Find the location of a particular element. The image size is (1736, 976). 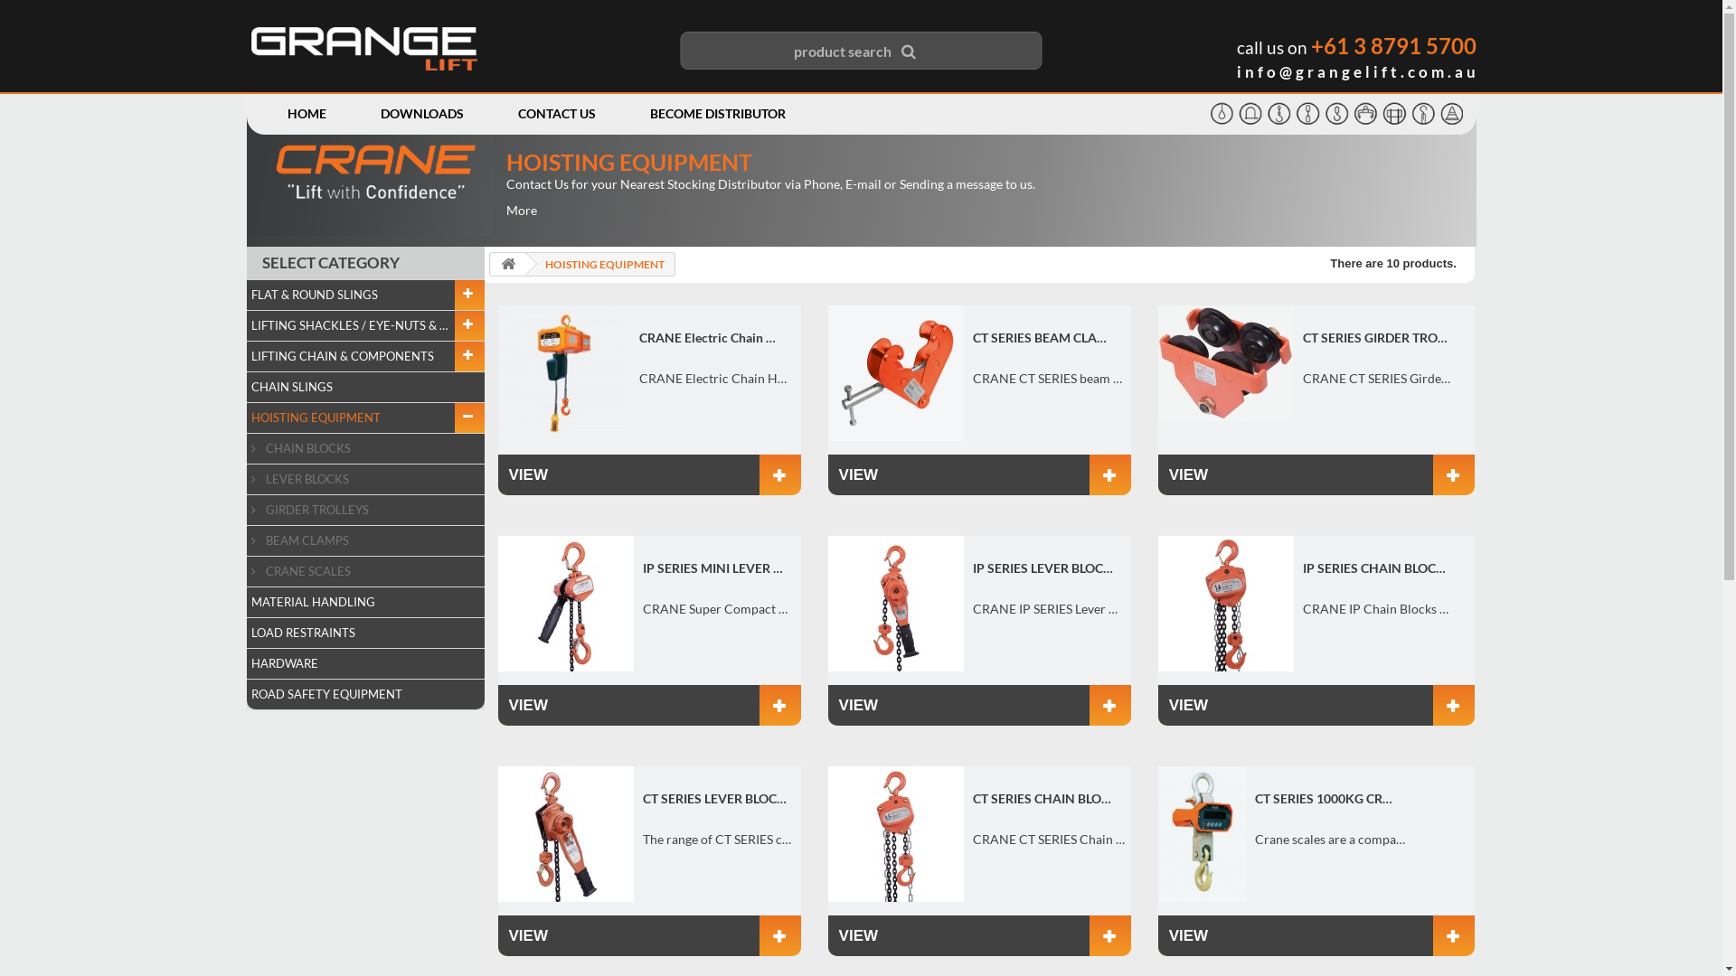

CRANE SCALES is located at coordinates (365, 572).